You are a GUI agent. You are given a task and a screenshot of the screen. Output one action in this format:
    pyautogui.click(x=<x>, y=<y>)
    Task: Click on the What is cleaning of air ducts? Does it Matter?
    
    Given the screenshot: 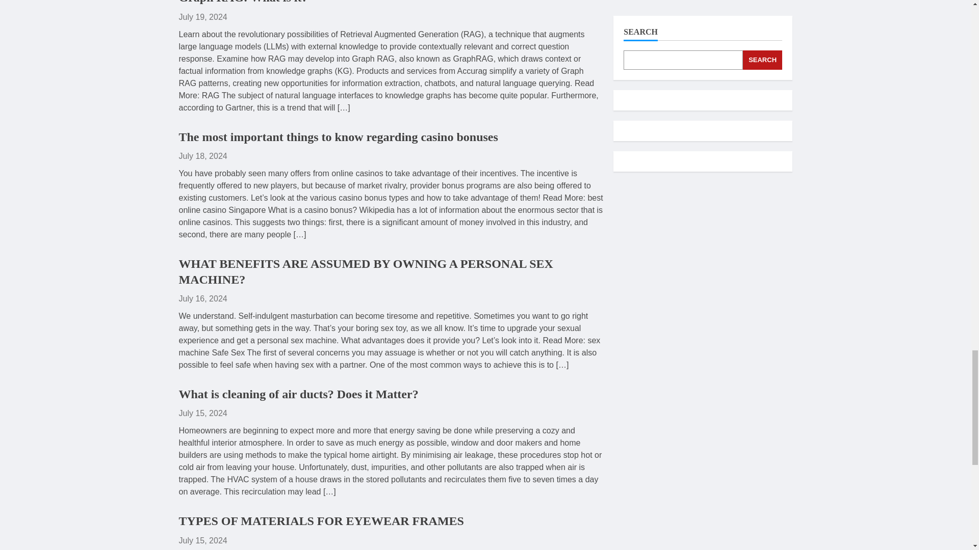 What is the action you would take?
    pyautogui.click(x=298, y=394)
    